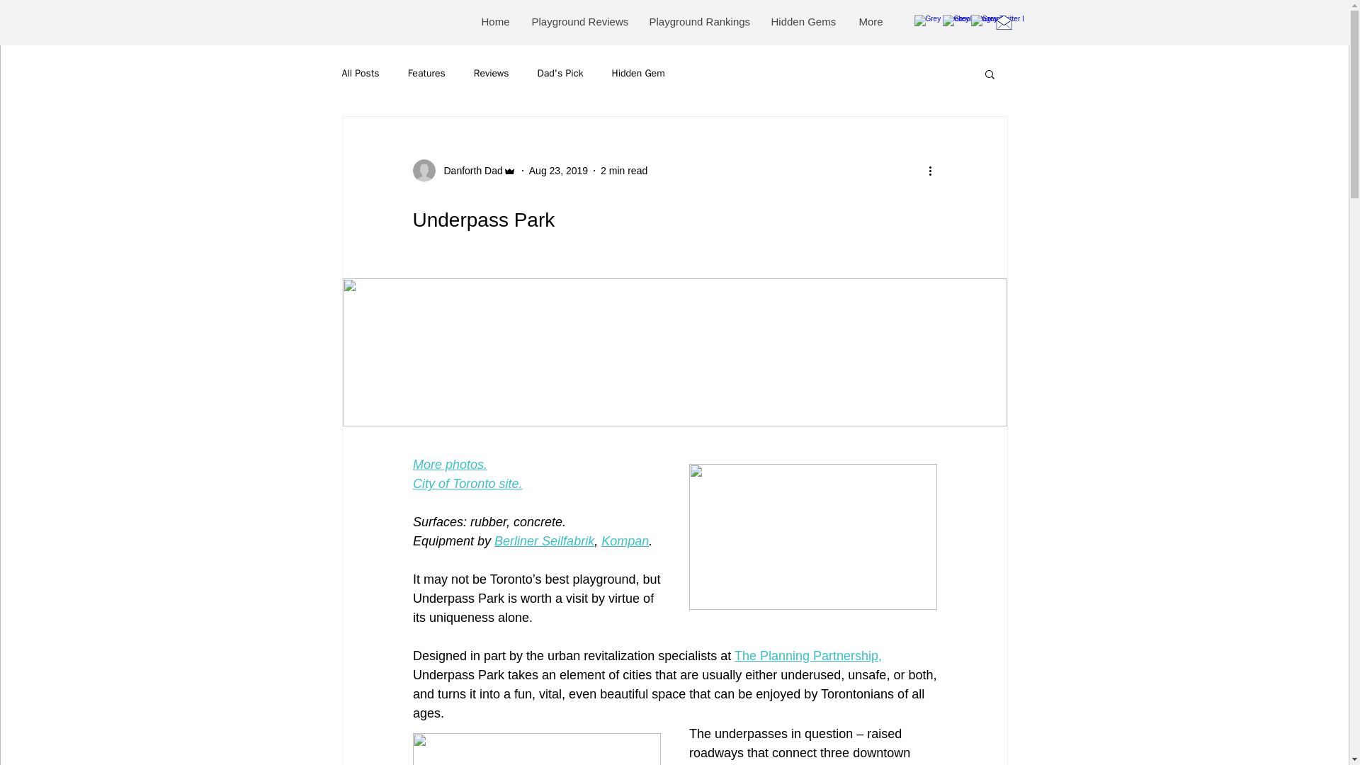 Image resolution: width=1360 pixels, height=765 pixels. What do you see at coordinates (558, 170) in the screenshot?
I see `Aug 23, 2019` at bounding box center [558, 170].